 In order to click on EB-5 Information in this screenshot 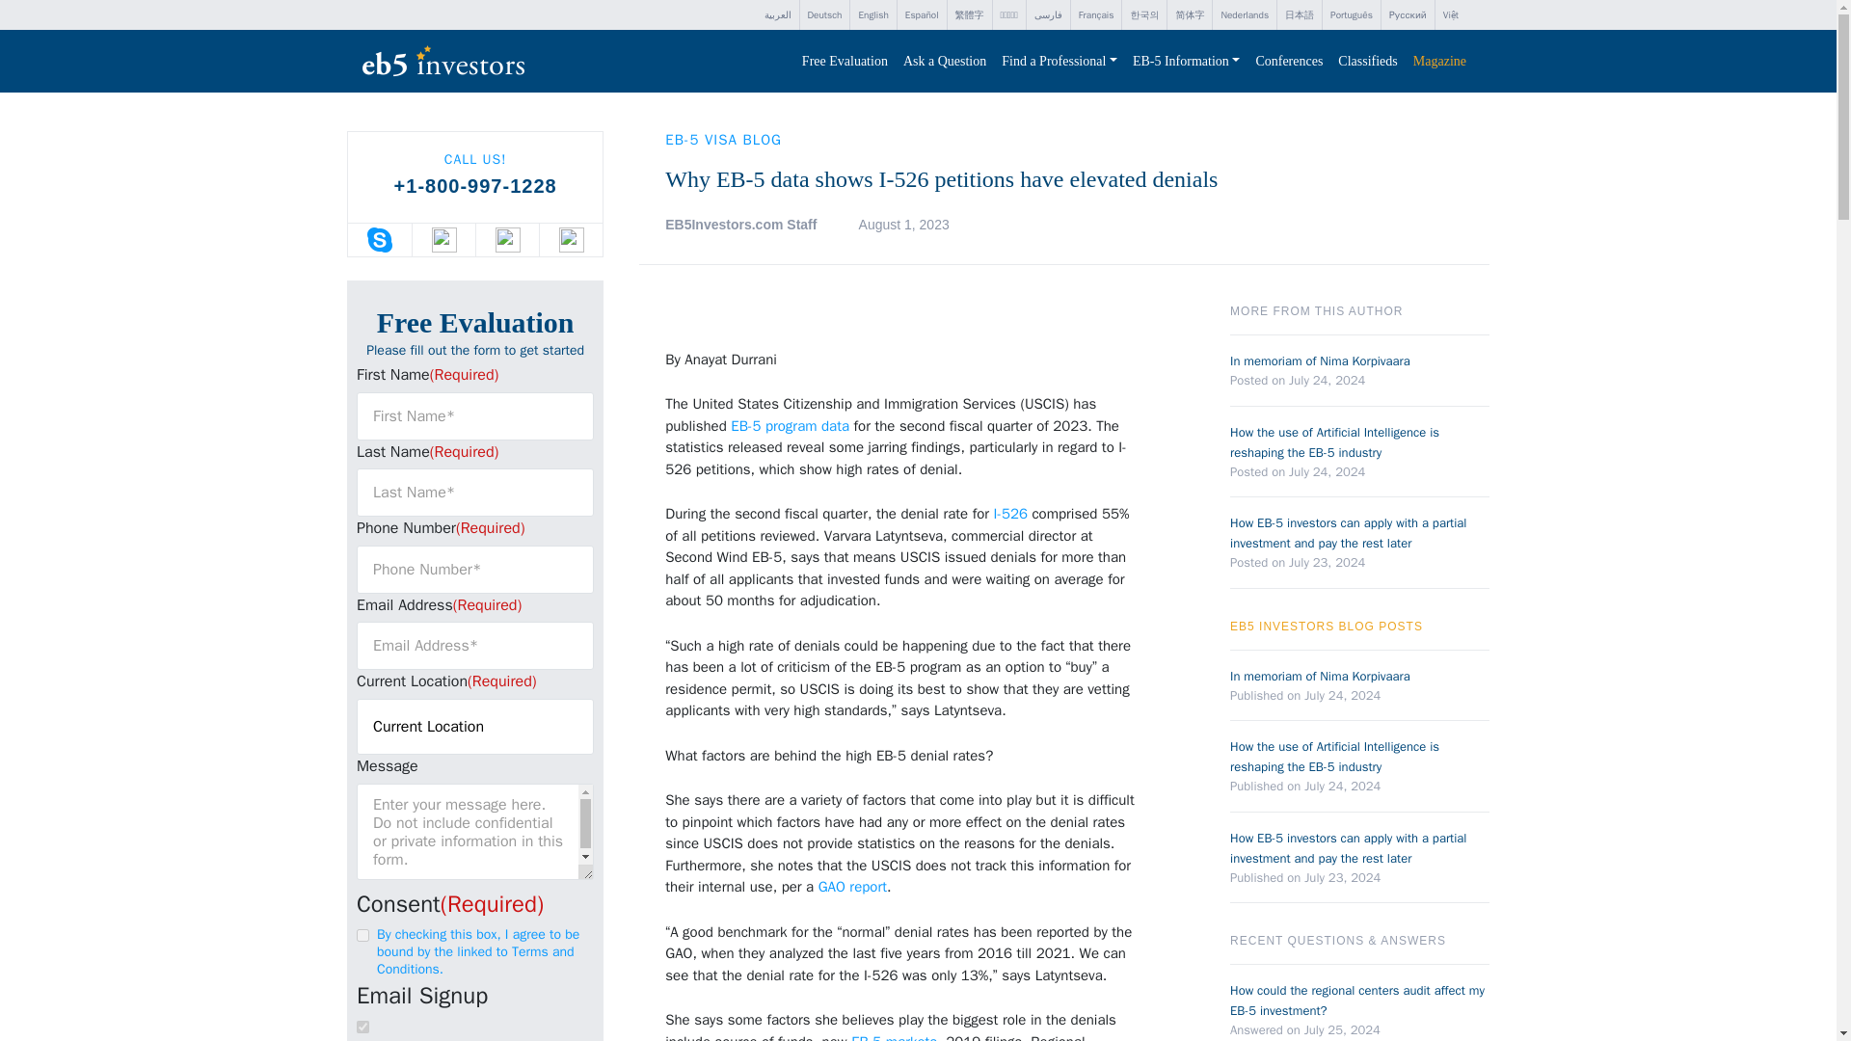, I will do `click(1186, 62)`.